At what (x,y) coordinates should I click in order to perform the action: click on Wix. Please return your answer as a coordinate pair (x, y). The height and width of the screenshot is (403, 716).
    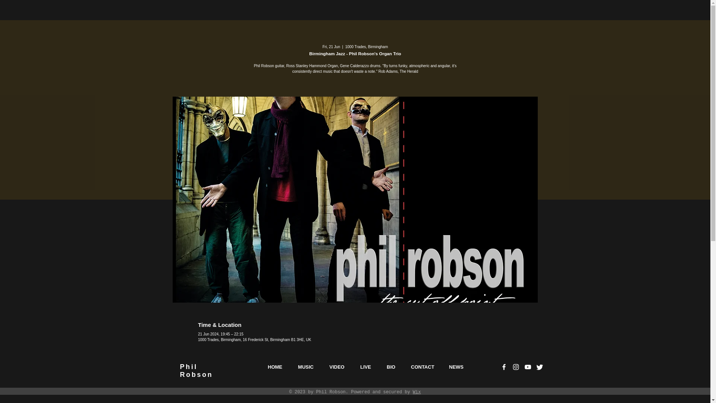
    Looking at the image, I should click on (417, 392).